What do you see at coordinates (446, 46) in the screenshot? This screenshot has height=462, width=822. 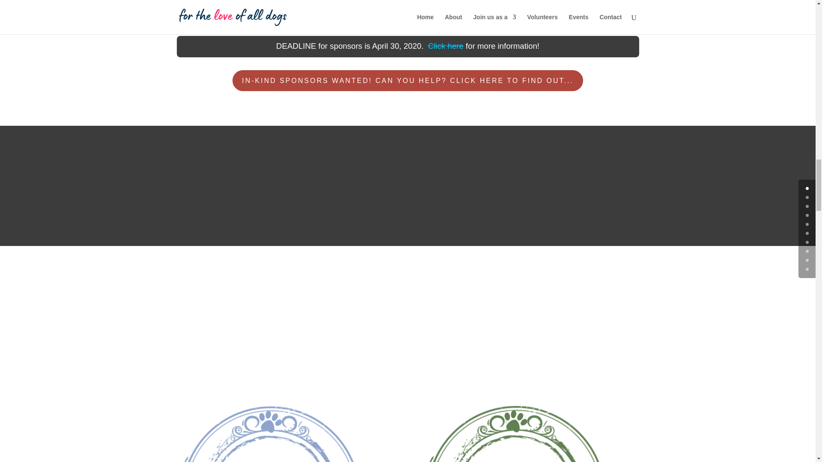 I see `Click here` at bounding box center [446, 46].